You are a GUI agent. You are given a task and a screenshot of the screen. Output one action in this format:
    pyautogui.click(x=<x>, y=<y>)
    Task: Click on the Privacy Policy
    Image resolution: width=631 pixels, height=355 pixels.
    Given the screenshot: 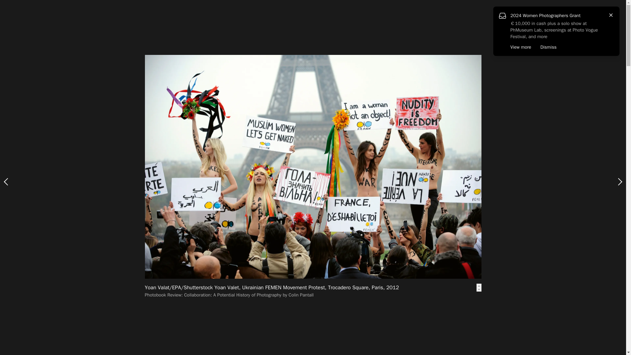 What is the action you would take?
    pyautogui.click(x=18, y=335)
    